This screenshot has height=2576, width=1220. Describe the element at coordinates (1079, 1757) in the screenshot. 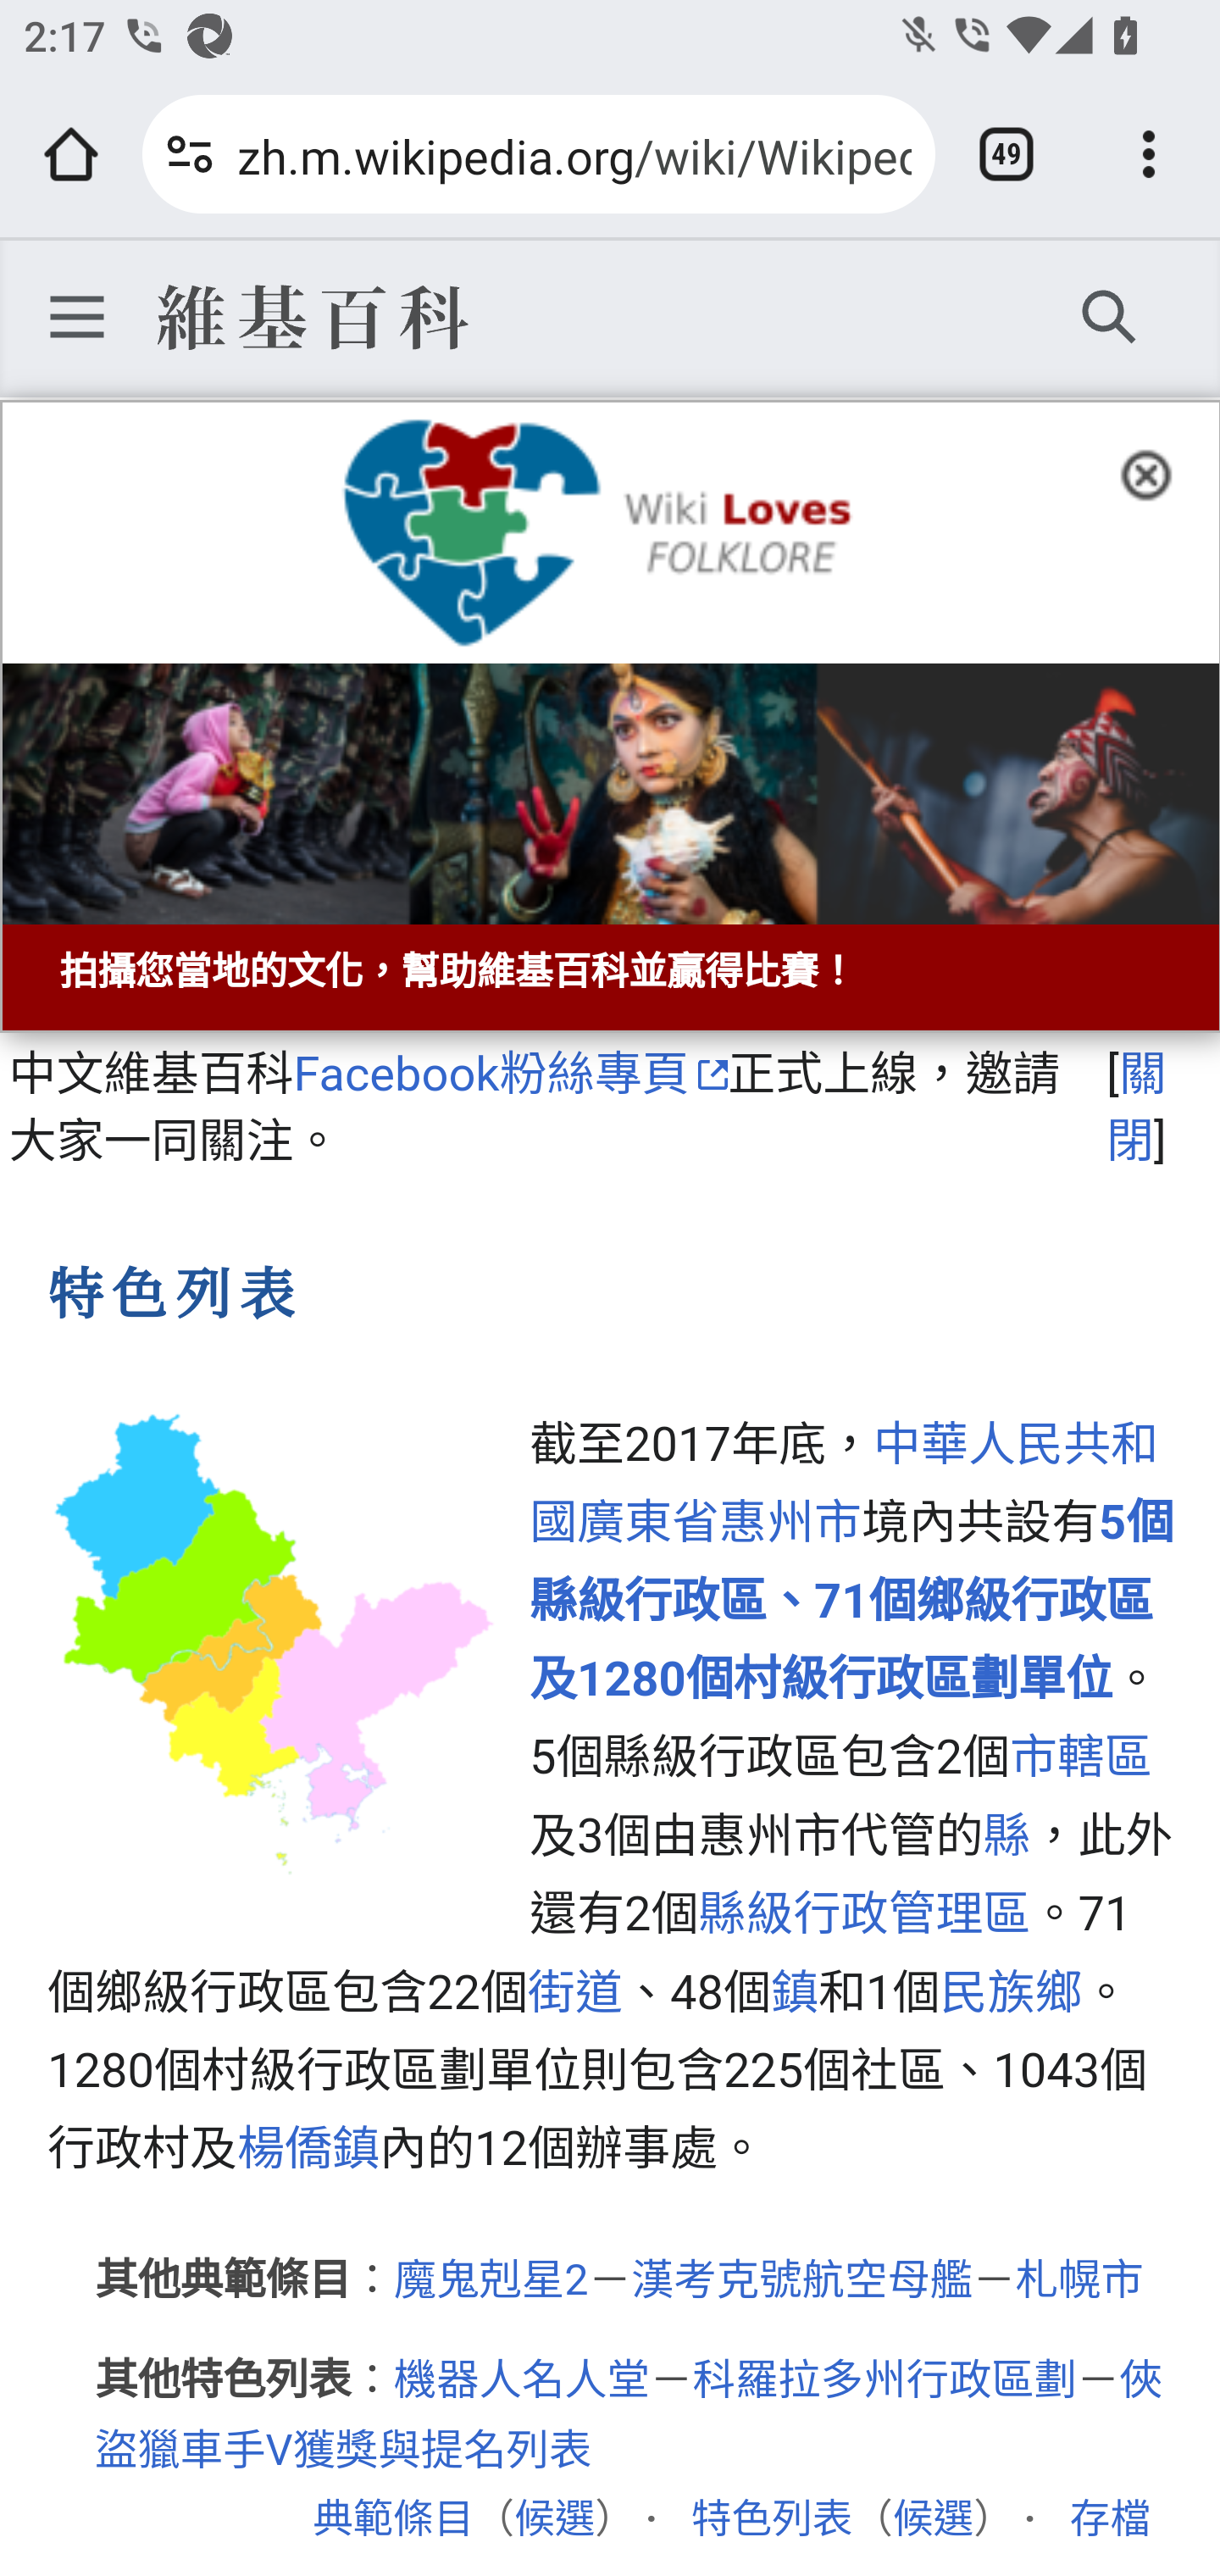

I see `市轄區` at that location.